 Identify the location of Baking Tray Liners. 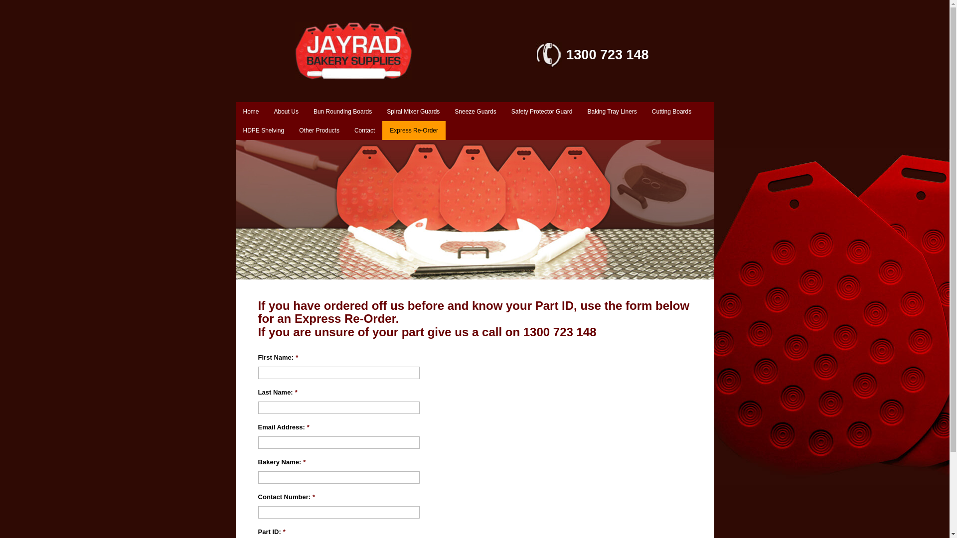
(612, 112).